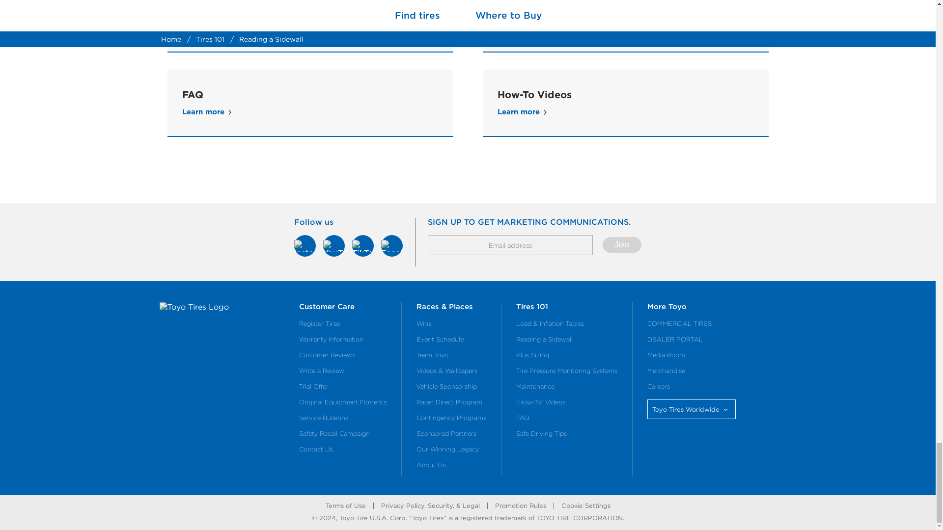 The height and width of the screenshot is (530, 943). What do you see at coordinates (391, 245) in the screenshot?
I see `facebook` at bounding box center [391, 245].